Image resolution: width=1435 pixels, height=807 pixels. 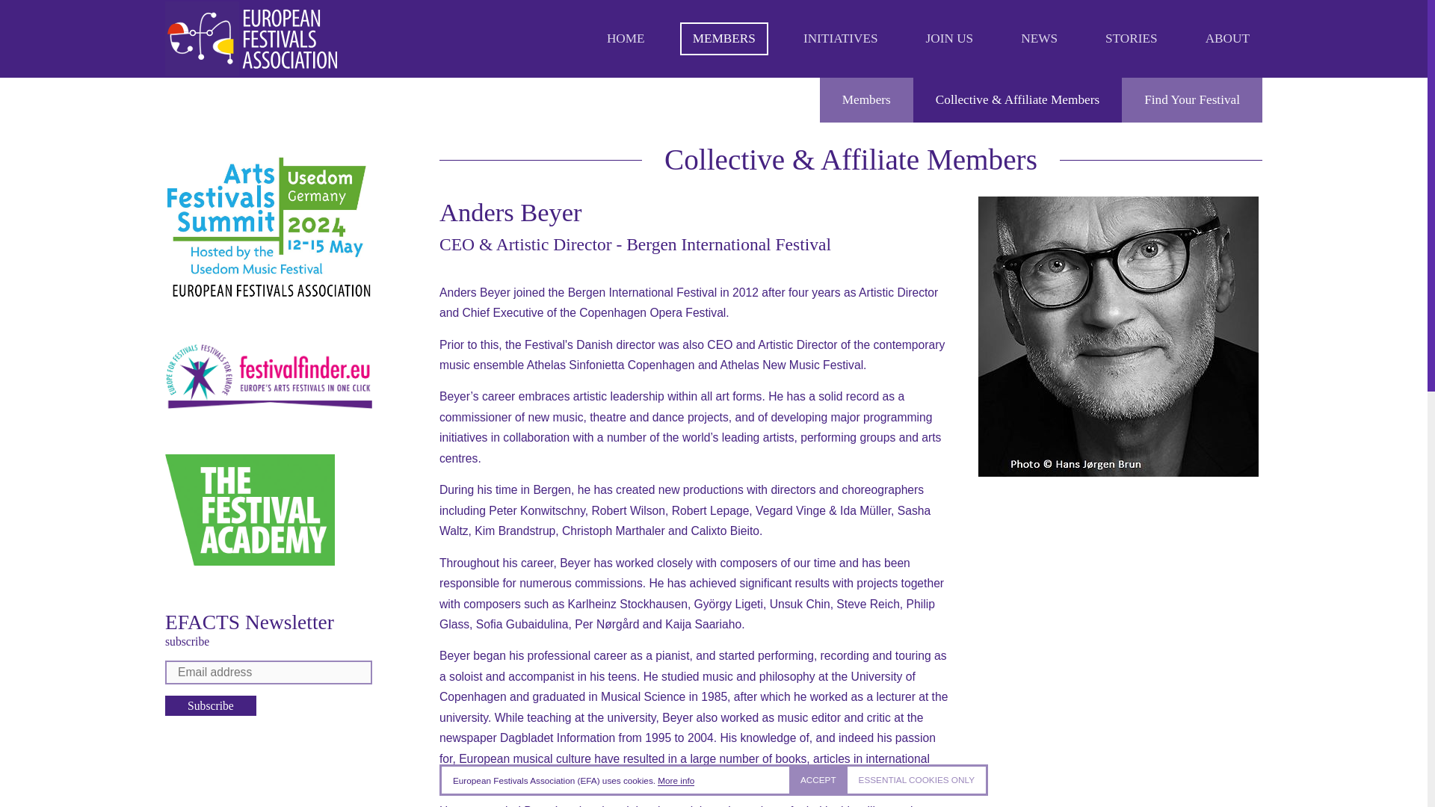 I want to click on European festivals Association, so click(x=251, y=39).